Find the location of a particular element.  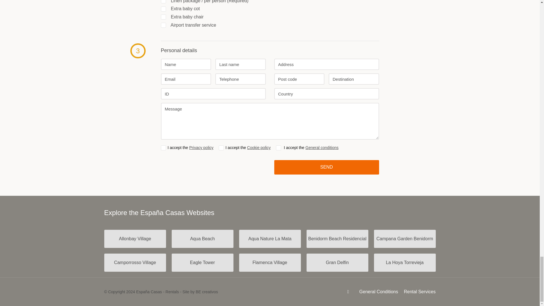

Benidorm Beach Residencial is located at coordinates (337, 239).